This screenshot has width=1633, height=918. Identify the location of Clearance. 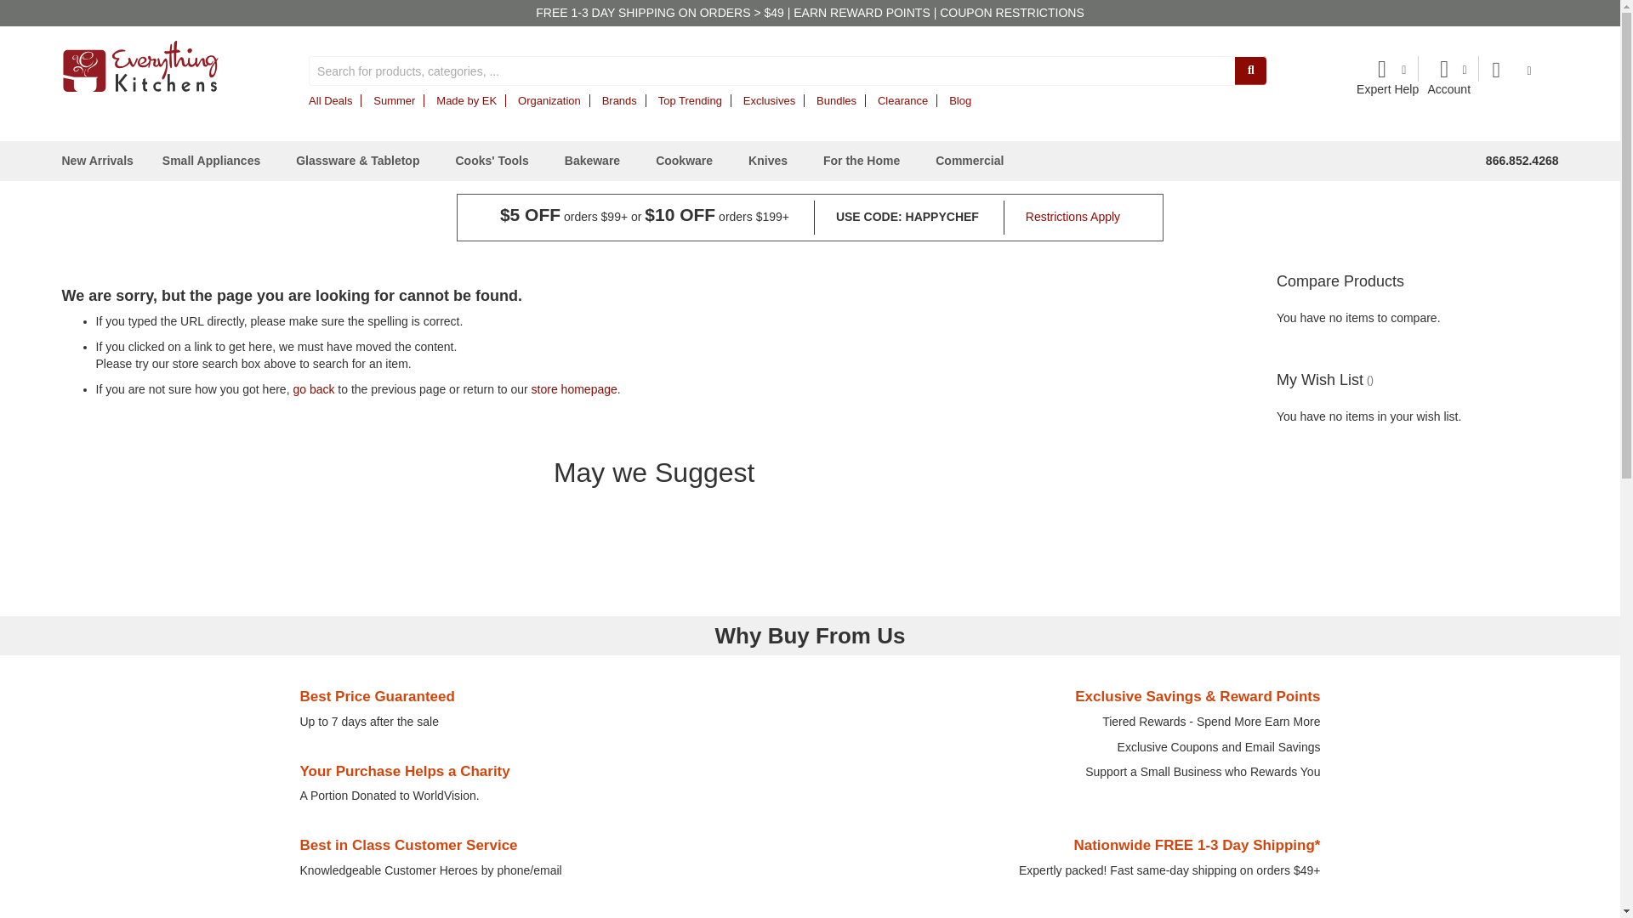
(902, 100).